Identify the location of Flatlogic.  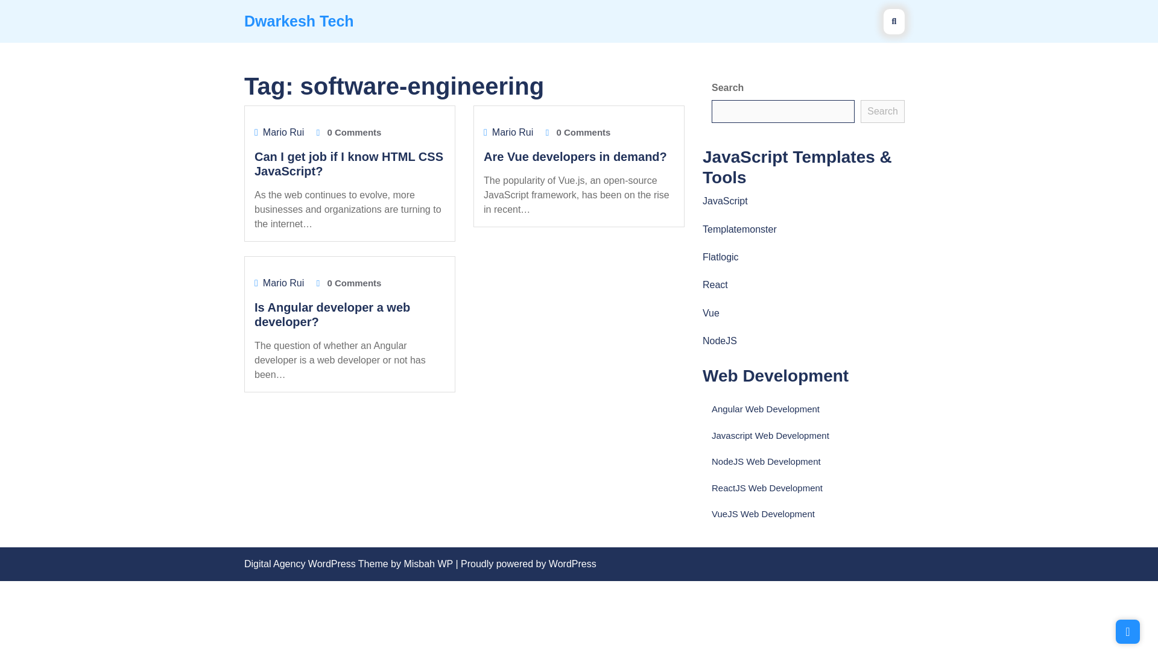
(720, 257).